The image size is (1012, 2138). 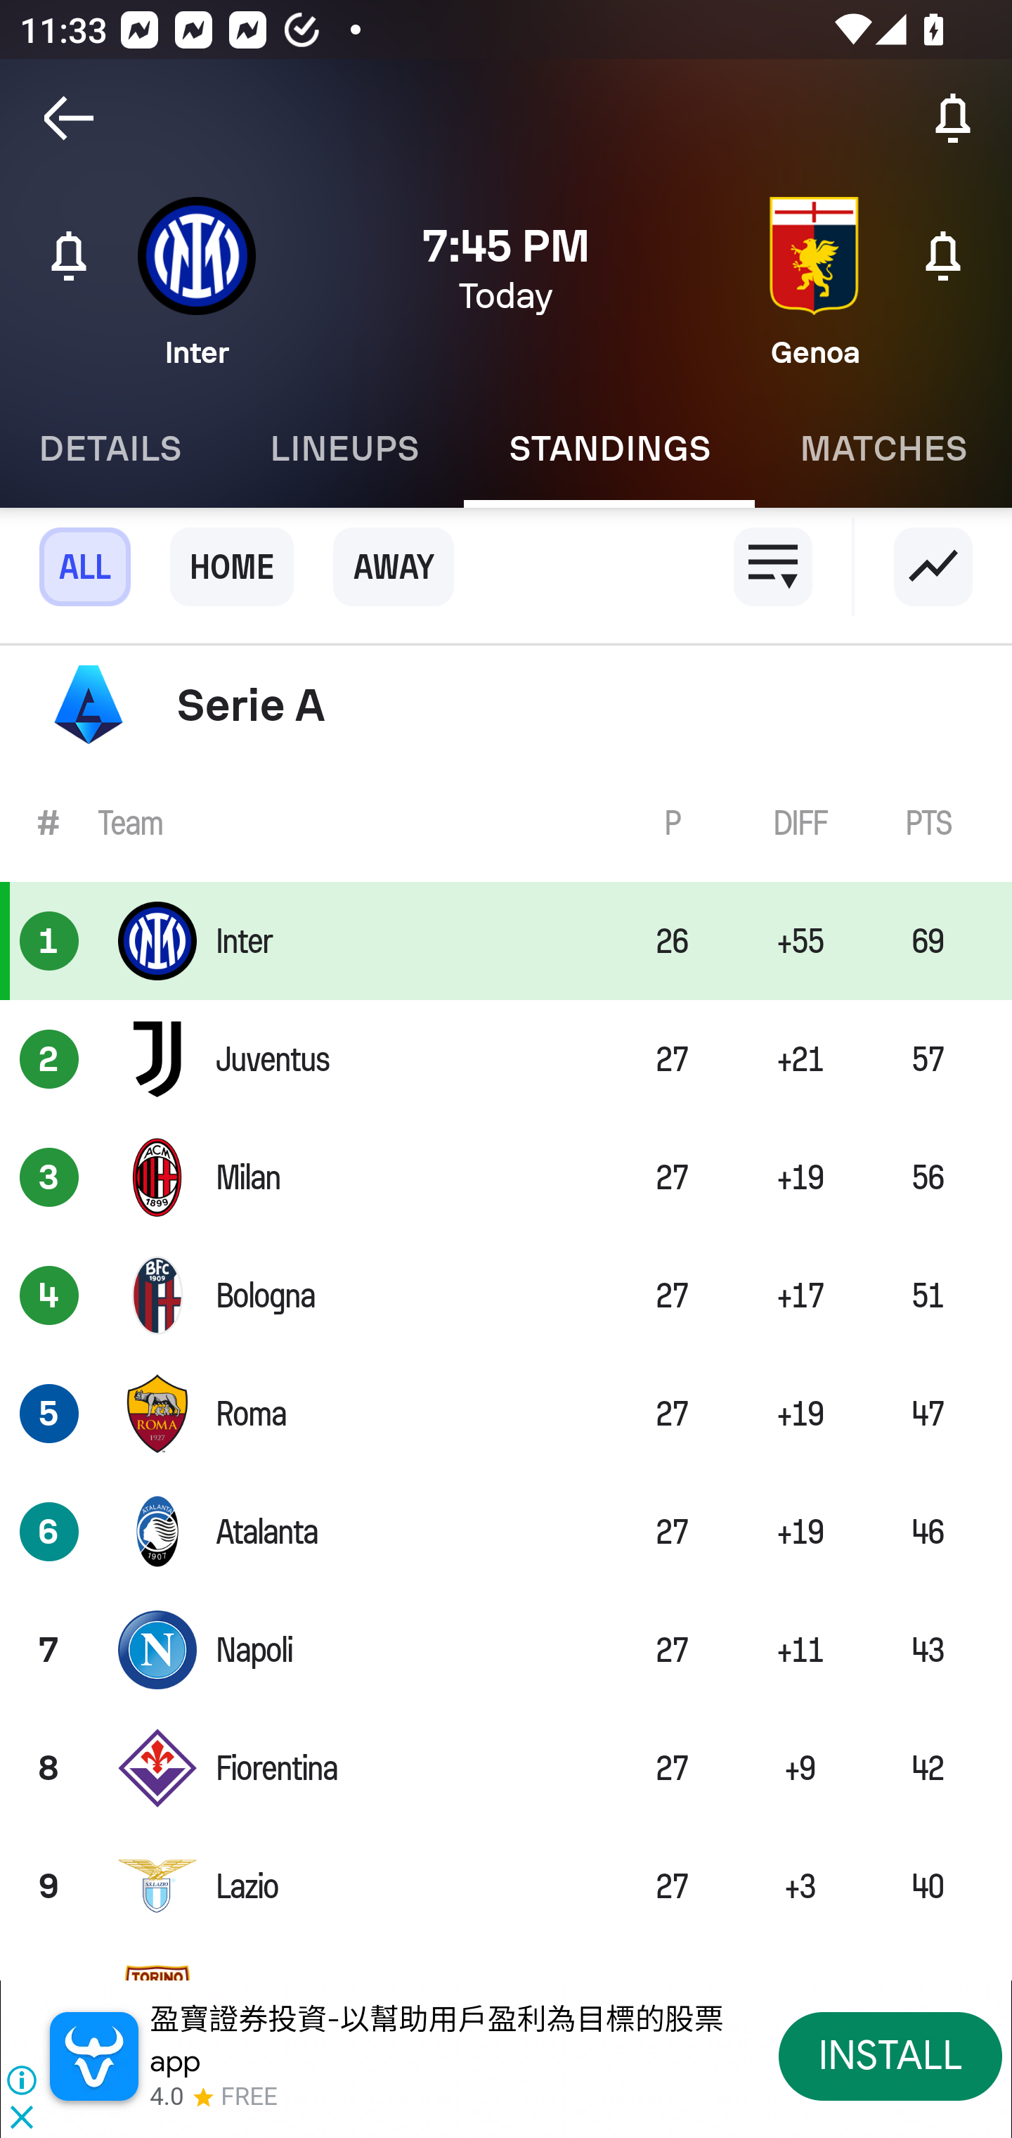 I want to click on 7, so click(x=49, y=1649).